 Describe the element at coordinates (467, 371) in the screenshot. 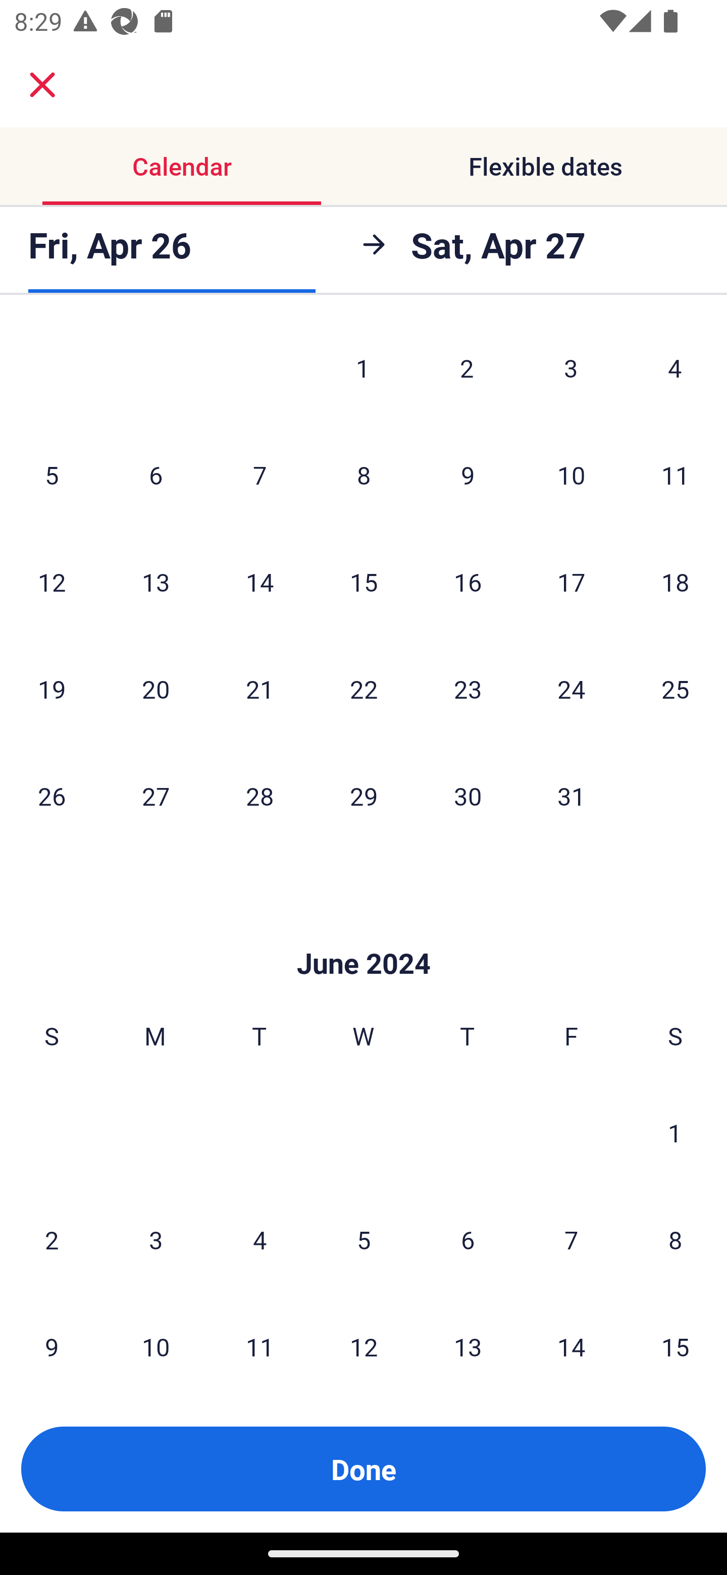

I see `2 Thursday, May 2, 2024` at that location.